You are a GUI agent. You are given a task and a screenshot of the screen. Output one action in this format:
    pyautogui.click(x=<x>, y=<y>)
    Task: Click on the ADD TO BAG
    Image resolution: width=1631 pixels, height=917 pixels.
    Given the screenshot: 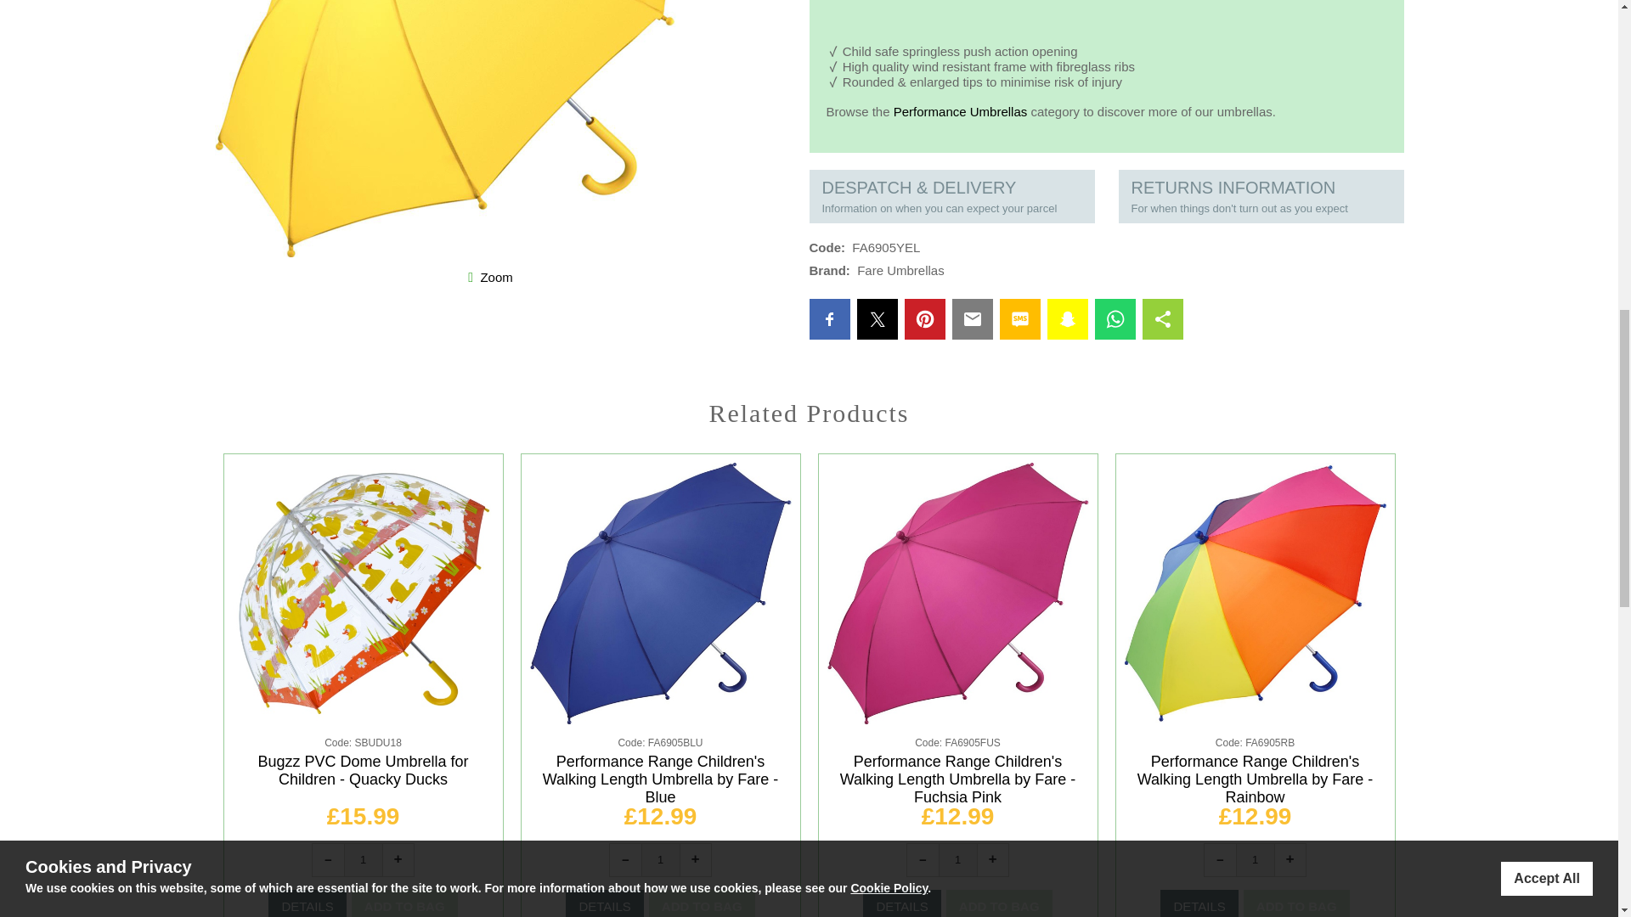 What is the action you would take?
    pyautogui.click(x=404, y=903)
    